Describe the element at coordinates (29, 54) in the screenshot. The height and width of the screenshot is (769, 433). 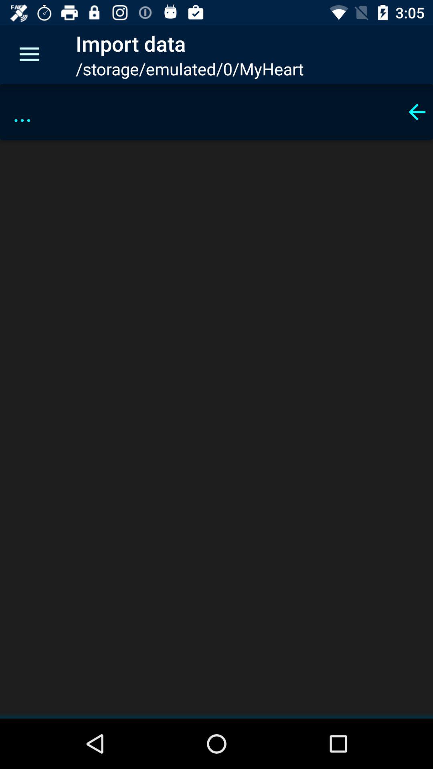
I see `launch the icon to the left of import data item` at that location.